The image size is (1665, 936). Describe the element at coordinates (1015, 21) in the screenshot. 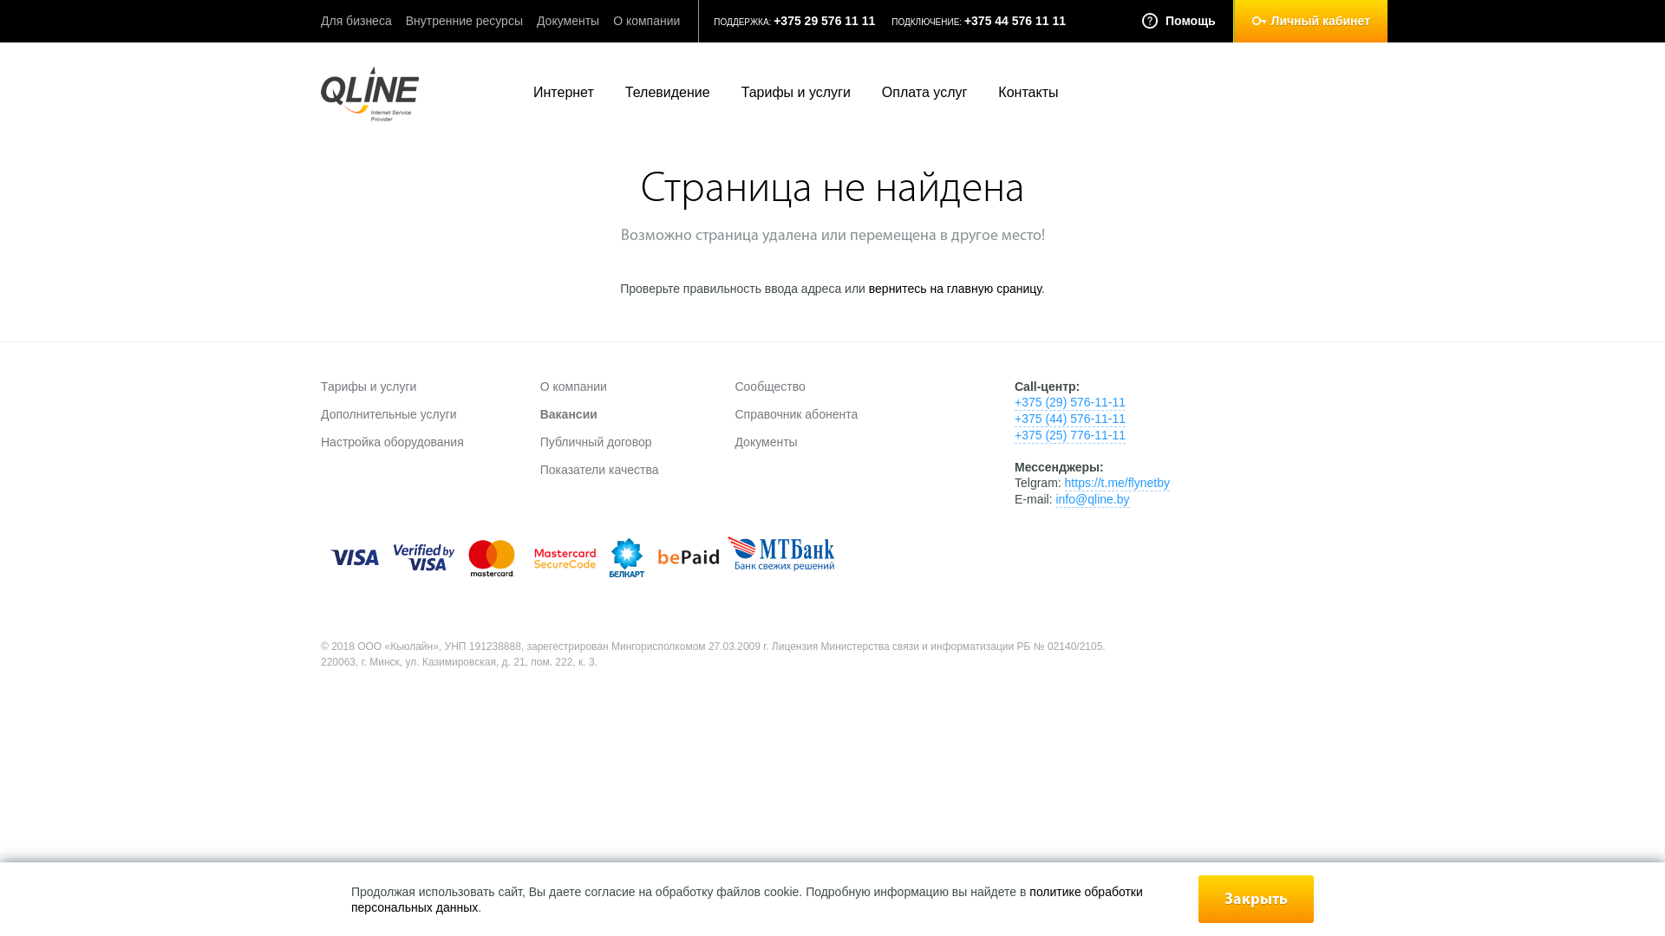

I see `+375 44 576 11 11` at that location.